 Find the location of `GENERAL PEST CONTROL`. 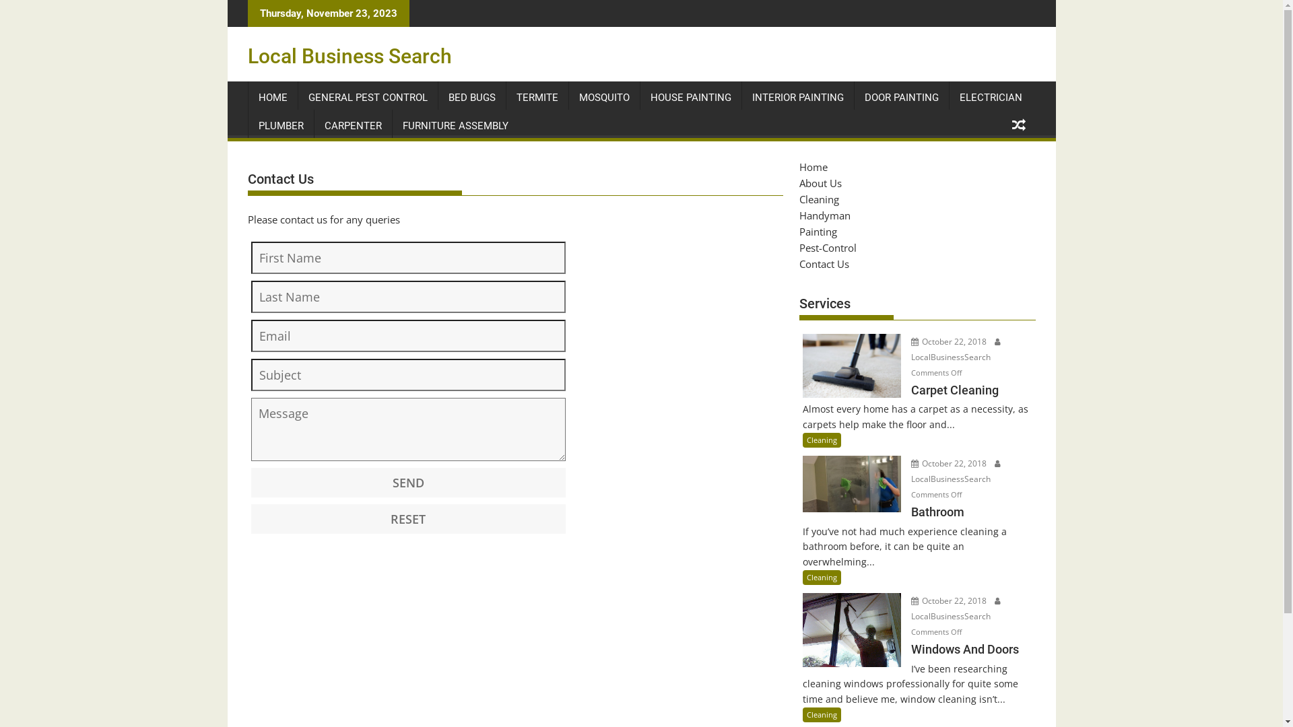

GENERAL PEST CONTROL is located at coordinates (368, 98).